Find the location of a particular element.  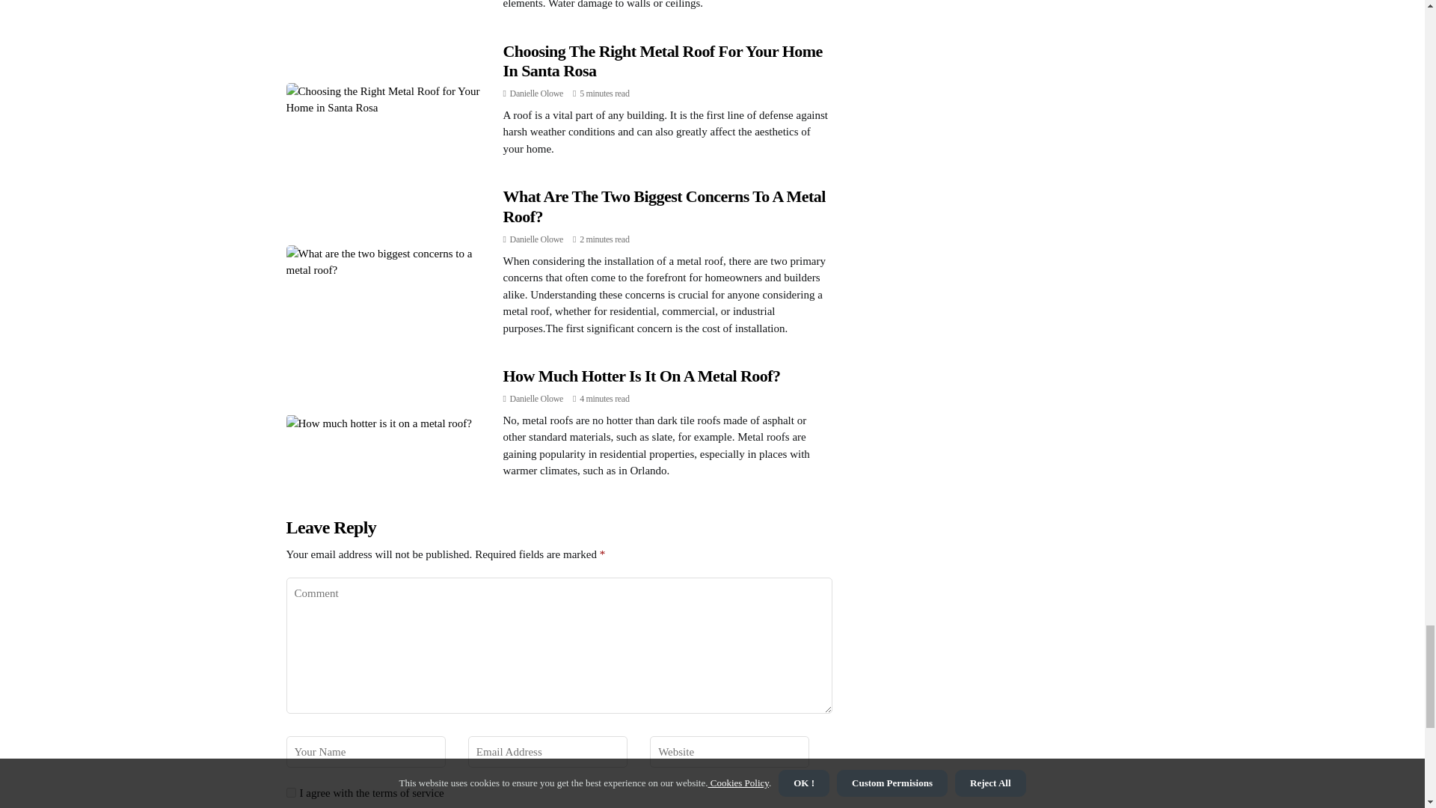

Danielle Olowe is located at coordinates (536, 239).